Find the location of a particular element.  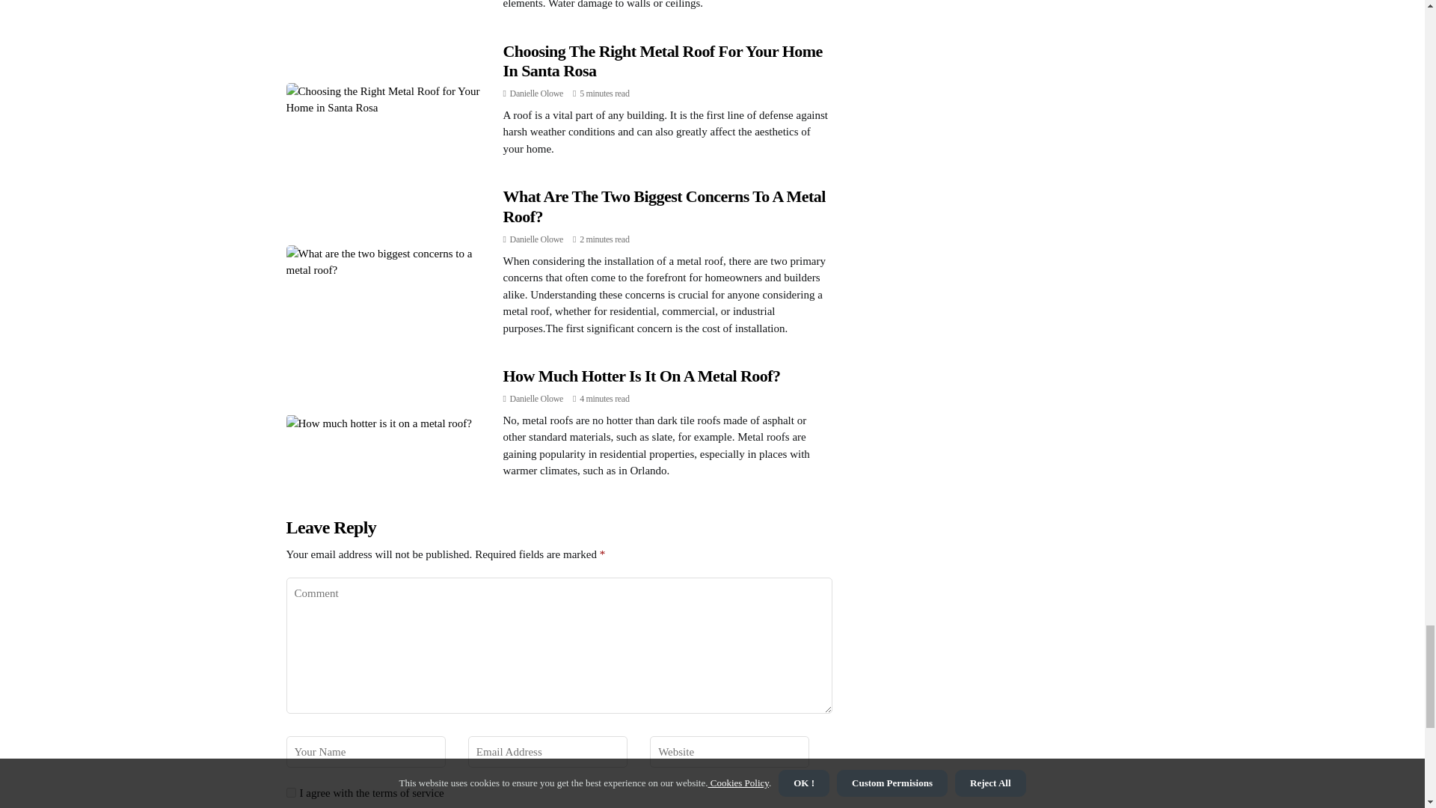

Danielle Olowe is located at coordinates (536, 239).